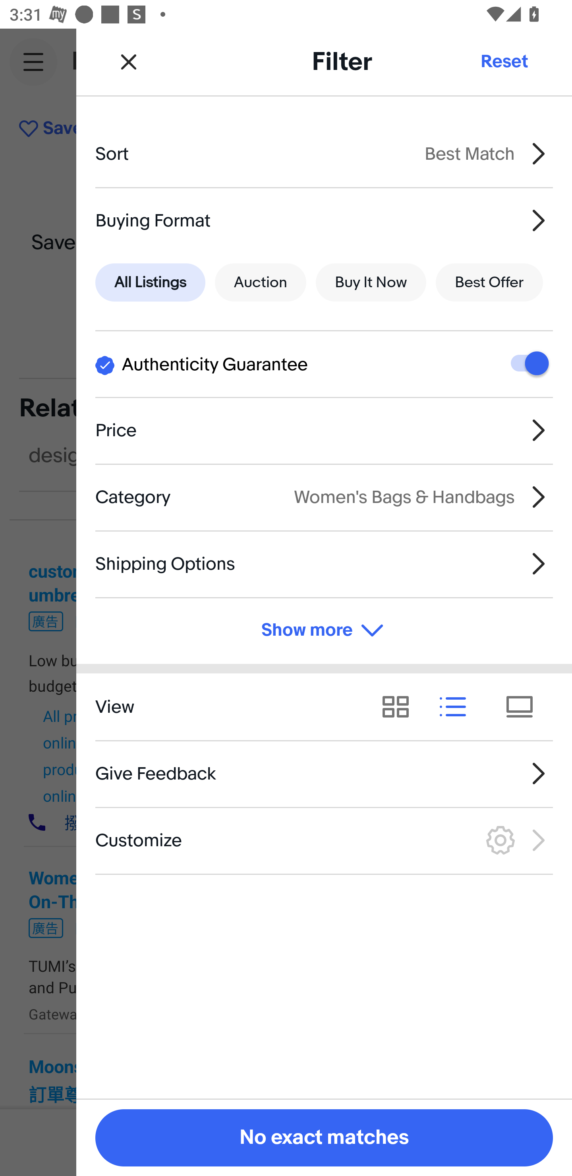 This screenshot has width=572, height=1176. I want to click on Show more, so click(324, 631).